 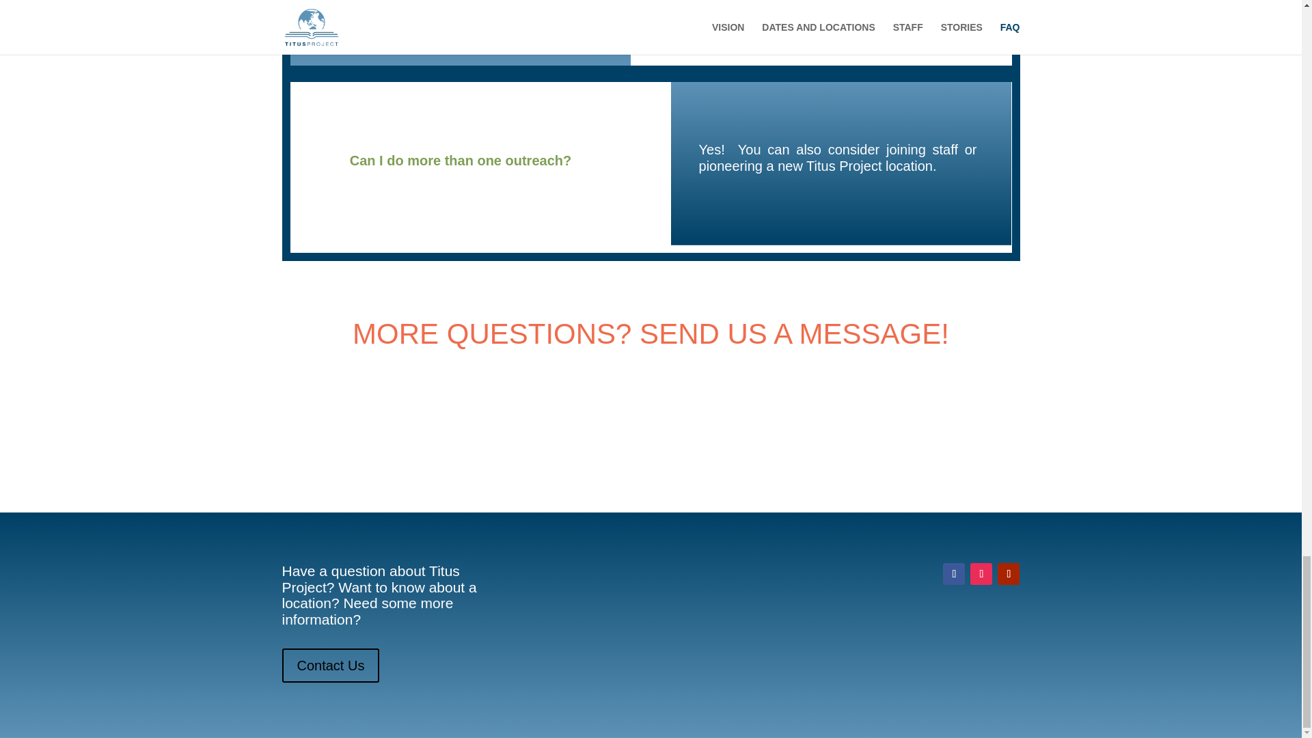 What do you see at coordinates (981, 574) in the screenshot?
I see `Follow on Instagram` at bounding box center [981, 574].